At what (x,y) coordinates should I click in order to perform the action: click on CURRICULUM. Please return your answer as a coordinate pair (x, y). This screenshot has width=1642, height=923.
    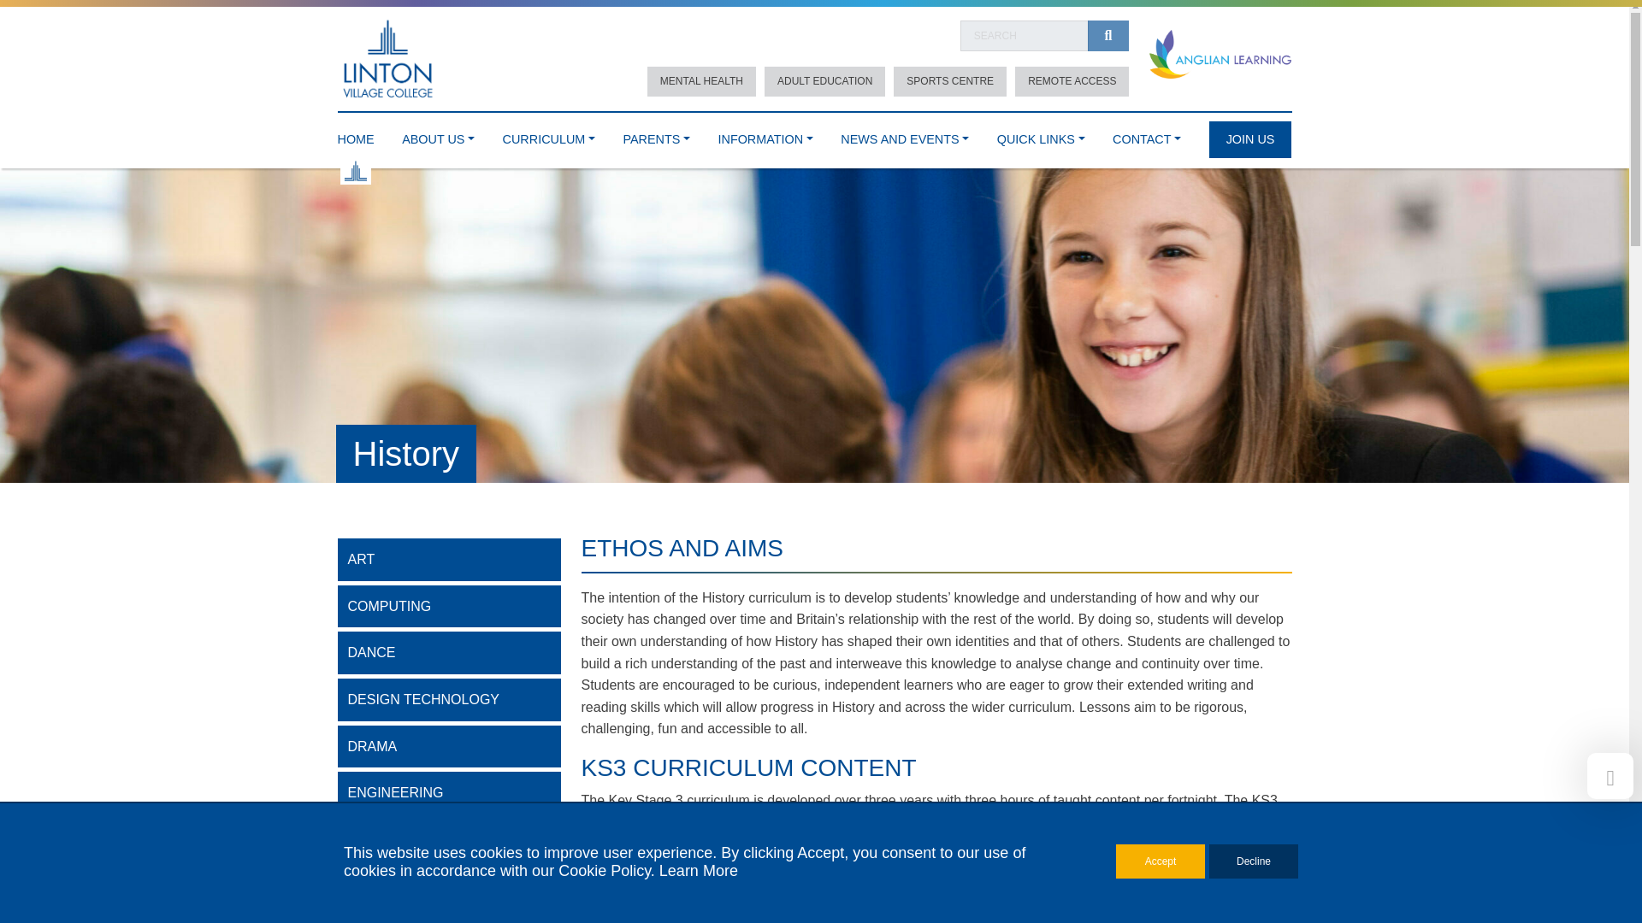
    Looking at the image, I should click on (548, 135).